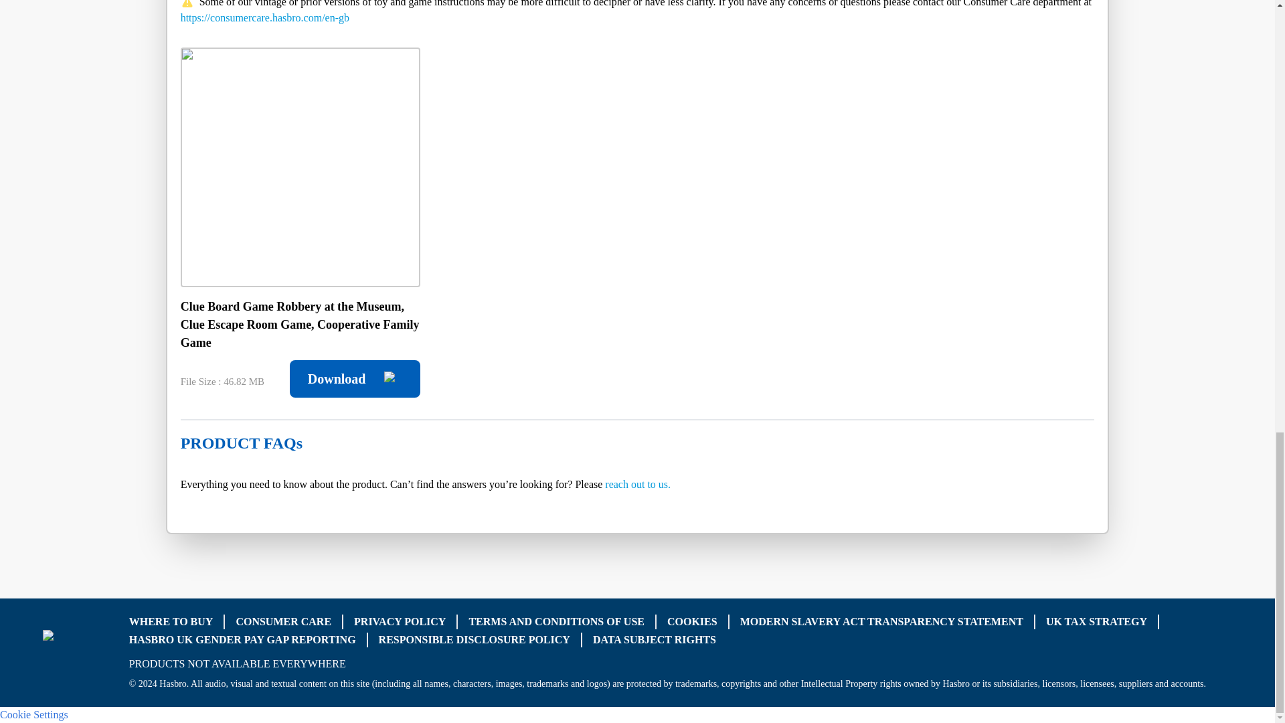 The image size is (1285, 723). I want to click on Download, so click(355, 379).